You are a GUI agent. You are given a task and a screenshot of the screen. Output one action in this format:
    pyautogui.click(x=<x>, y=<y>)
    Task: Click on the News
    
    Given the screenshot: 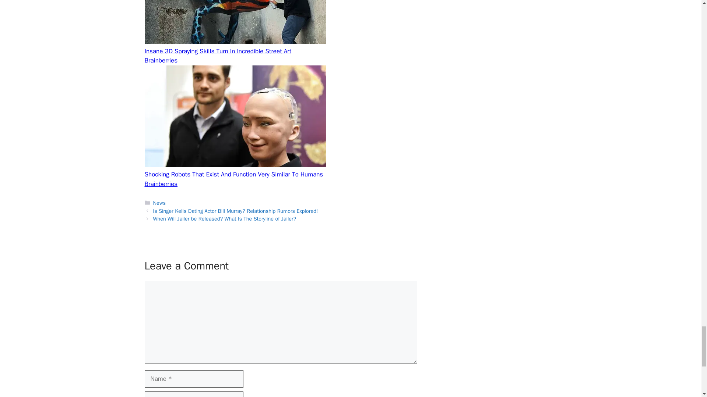 What is the action you would take?
    pyautogui.click(x=159, y=203)
    